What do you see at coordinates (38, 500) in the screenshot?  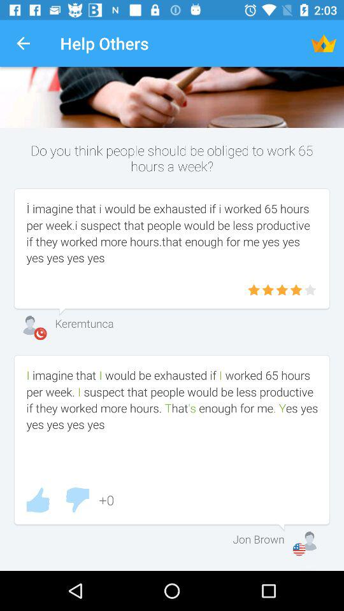 I see `would like that comment` at bounding box center [38, 500].